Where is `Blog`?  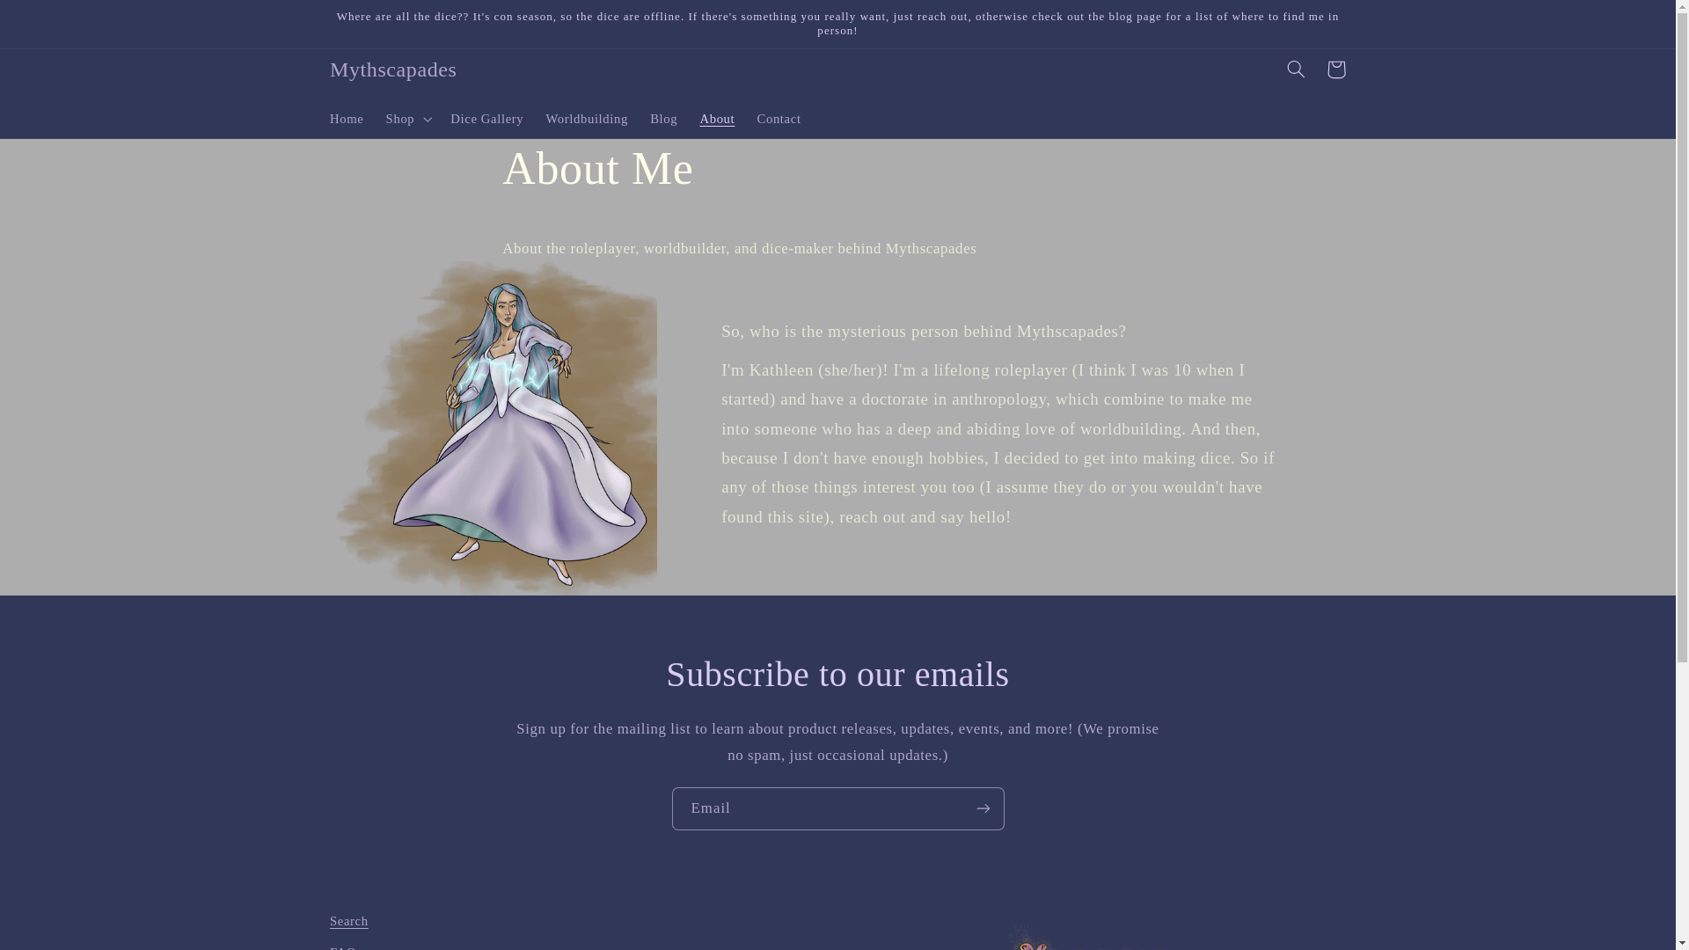
Blog is located at coordinates (664, 118).